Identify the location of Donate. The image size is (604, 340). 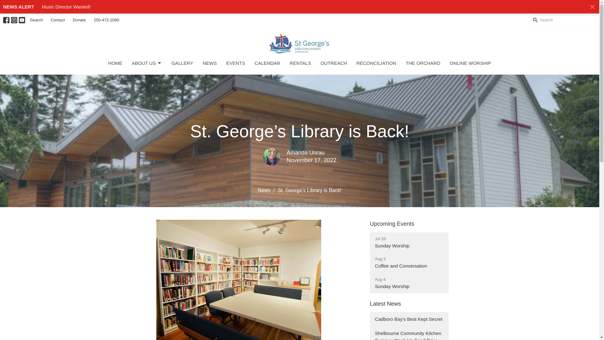
(79, 20).